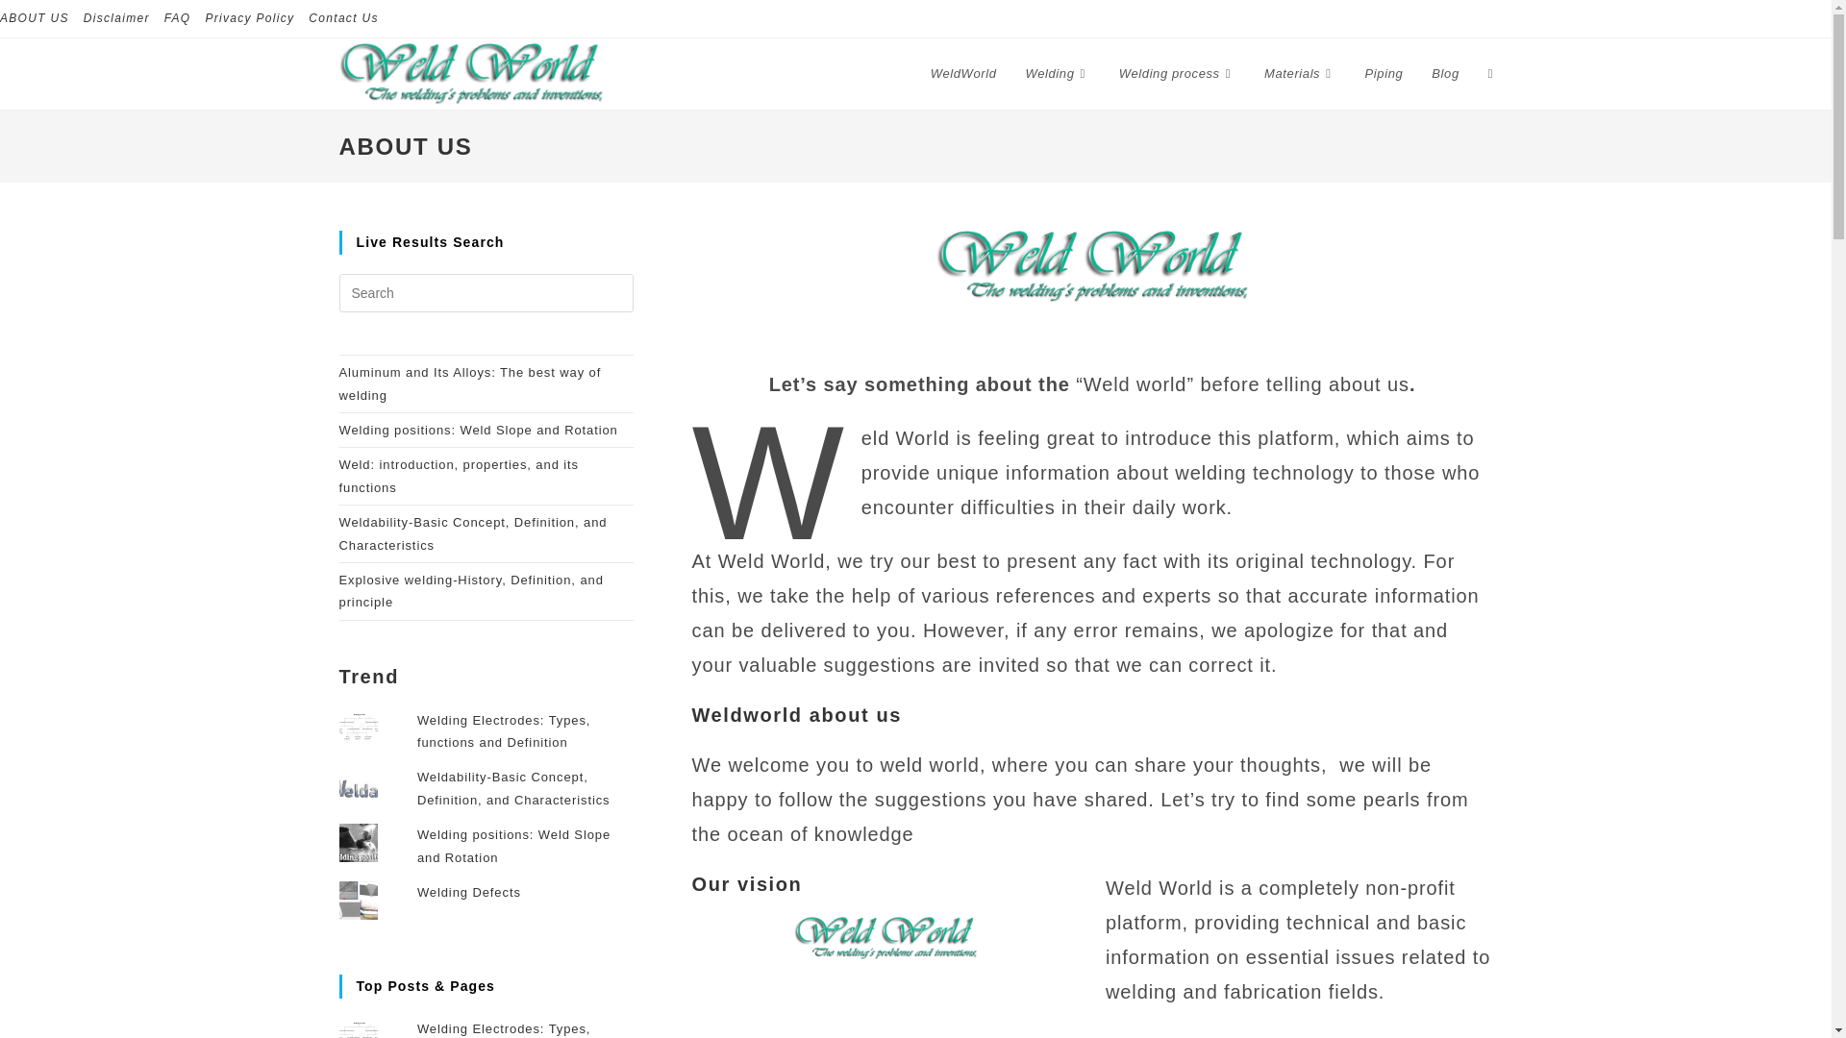 The height and width of the screenshot is (1038, 1846). Describe the element at coordinates (177, 18) in the screenshot. I see `FAQ` at that location.